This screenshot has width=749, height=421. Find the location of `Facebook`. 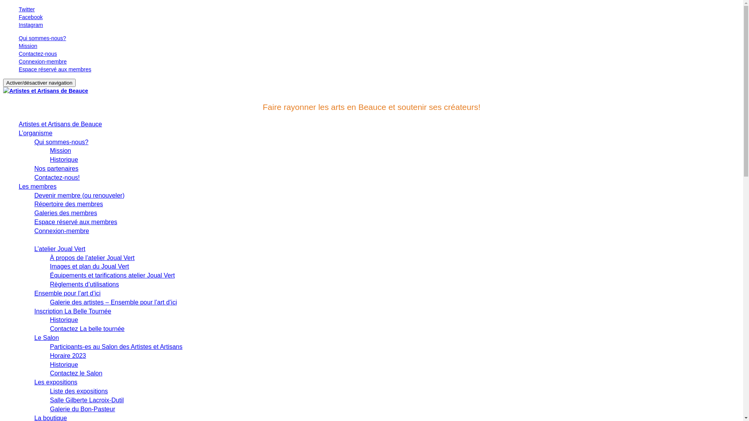

Facebook is located at coordinates (379, 17).